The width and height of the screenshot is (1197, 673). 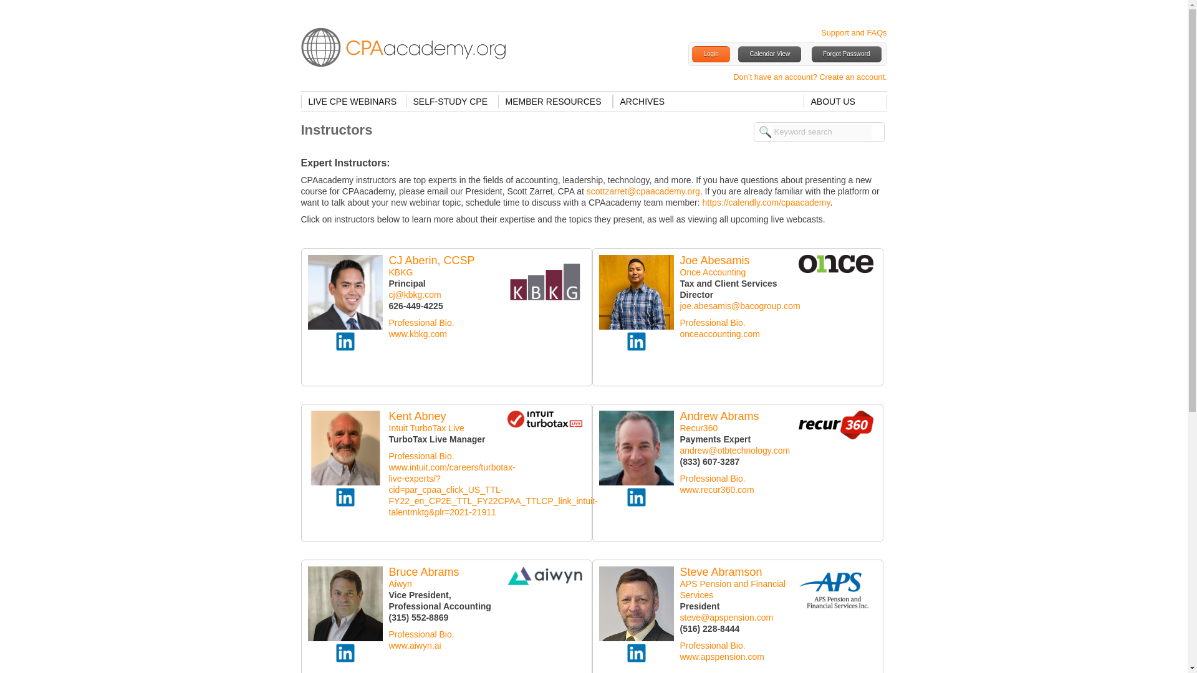 I want to click on Support and FAQs, so click(x=854, y=32).